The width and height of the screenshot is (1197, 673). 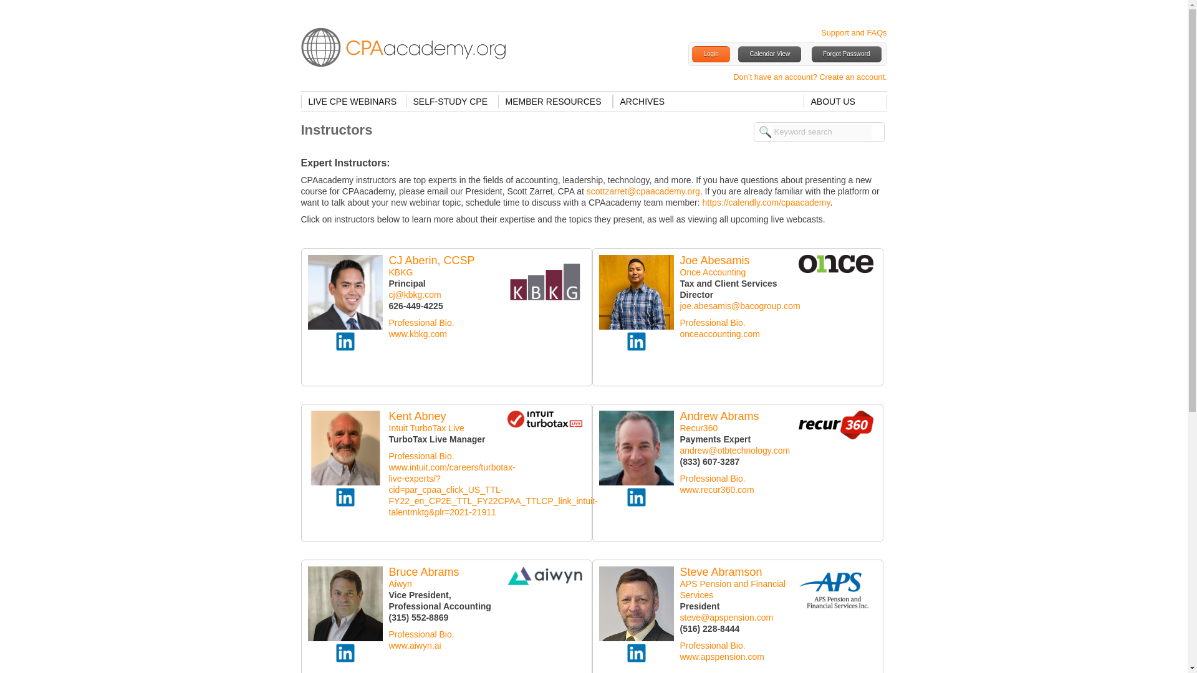 I want to click on Support and FAQs, so click(x=854, y=32).